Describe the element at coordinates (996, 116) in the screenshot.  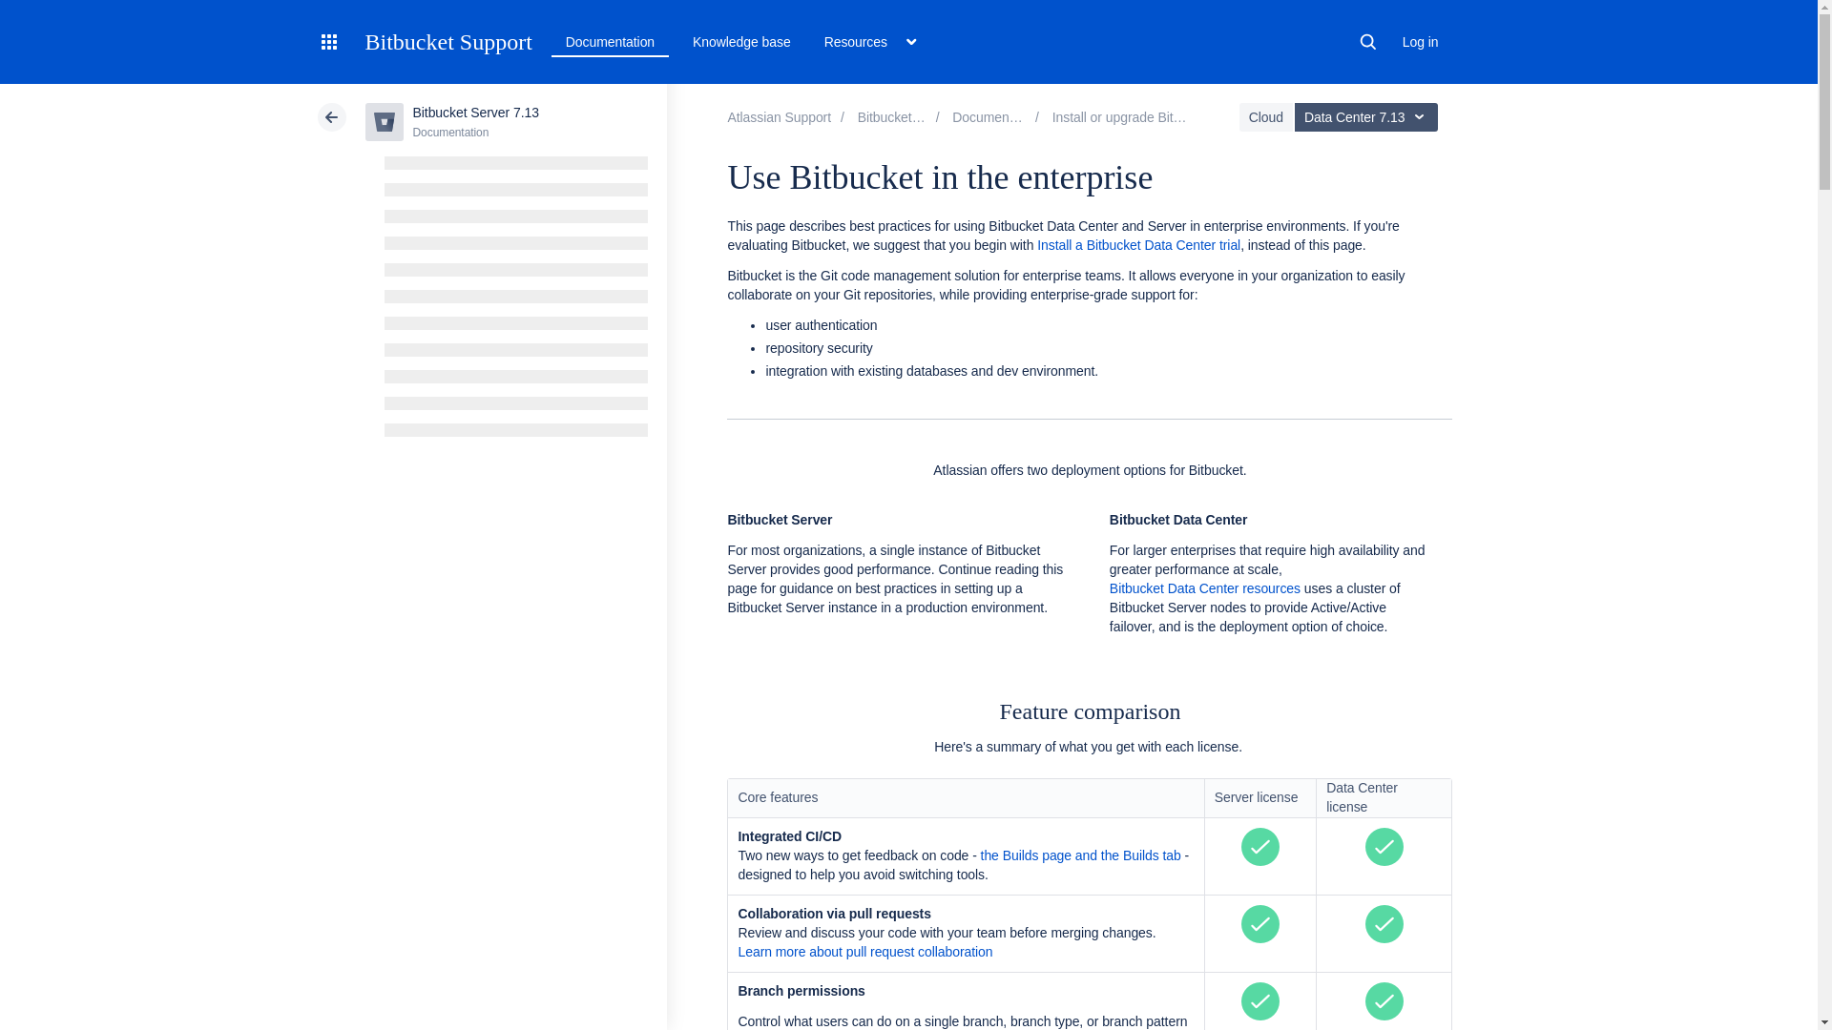
I see `Bitbucket Server 7.13` at that location.